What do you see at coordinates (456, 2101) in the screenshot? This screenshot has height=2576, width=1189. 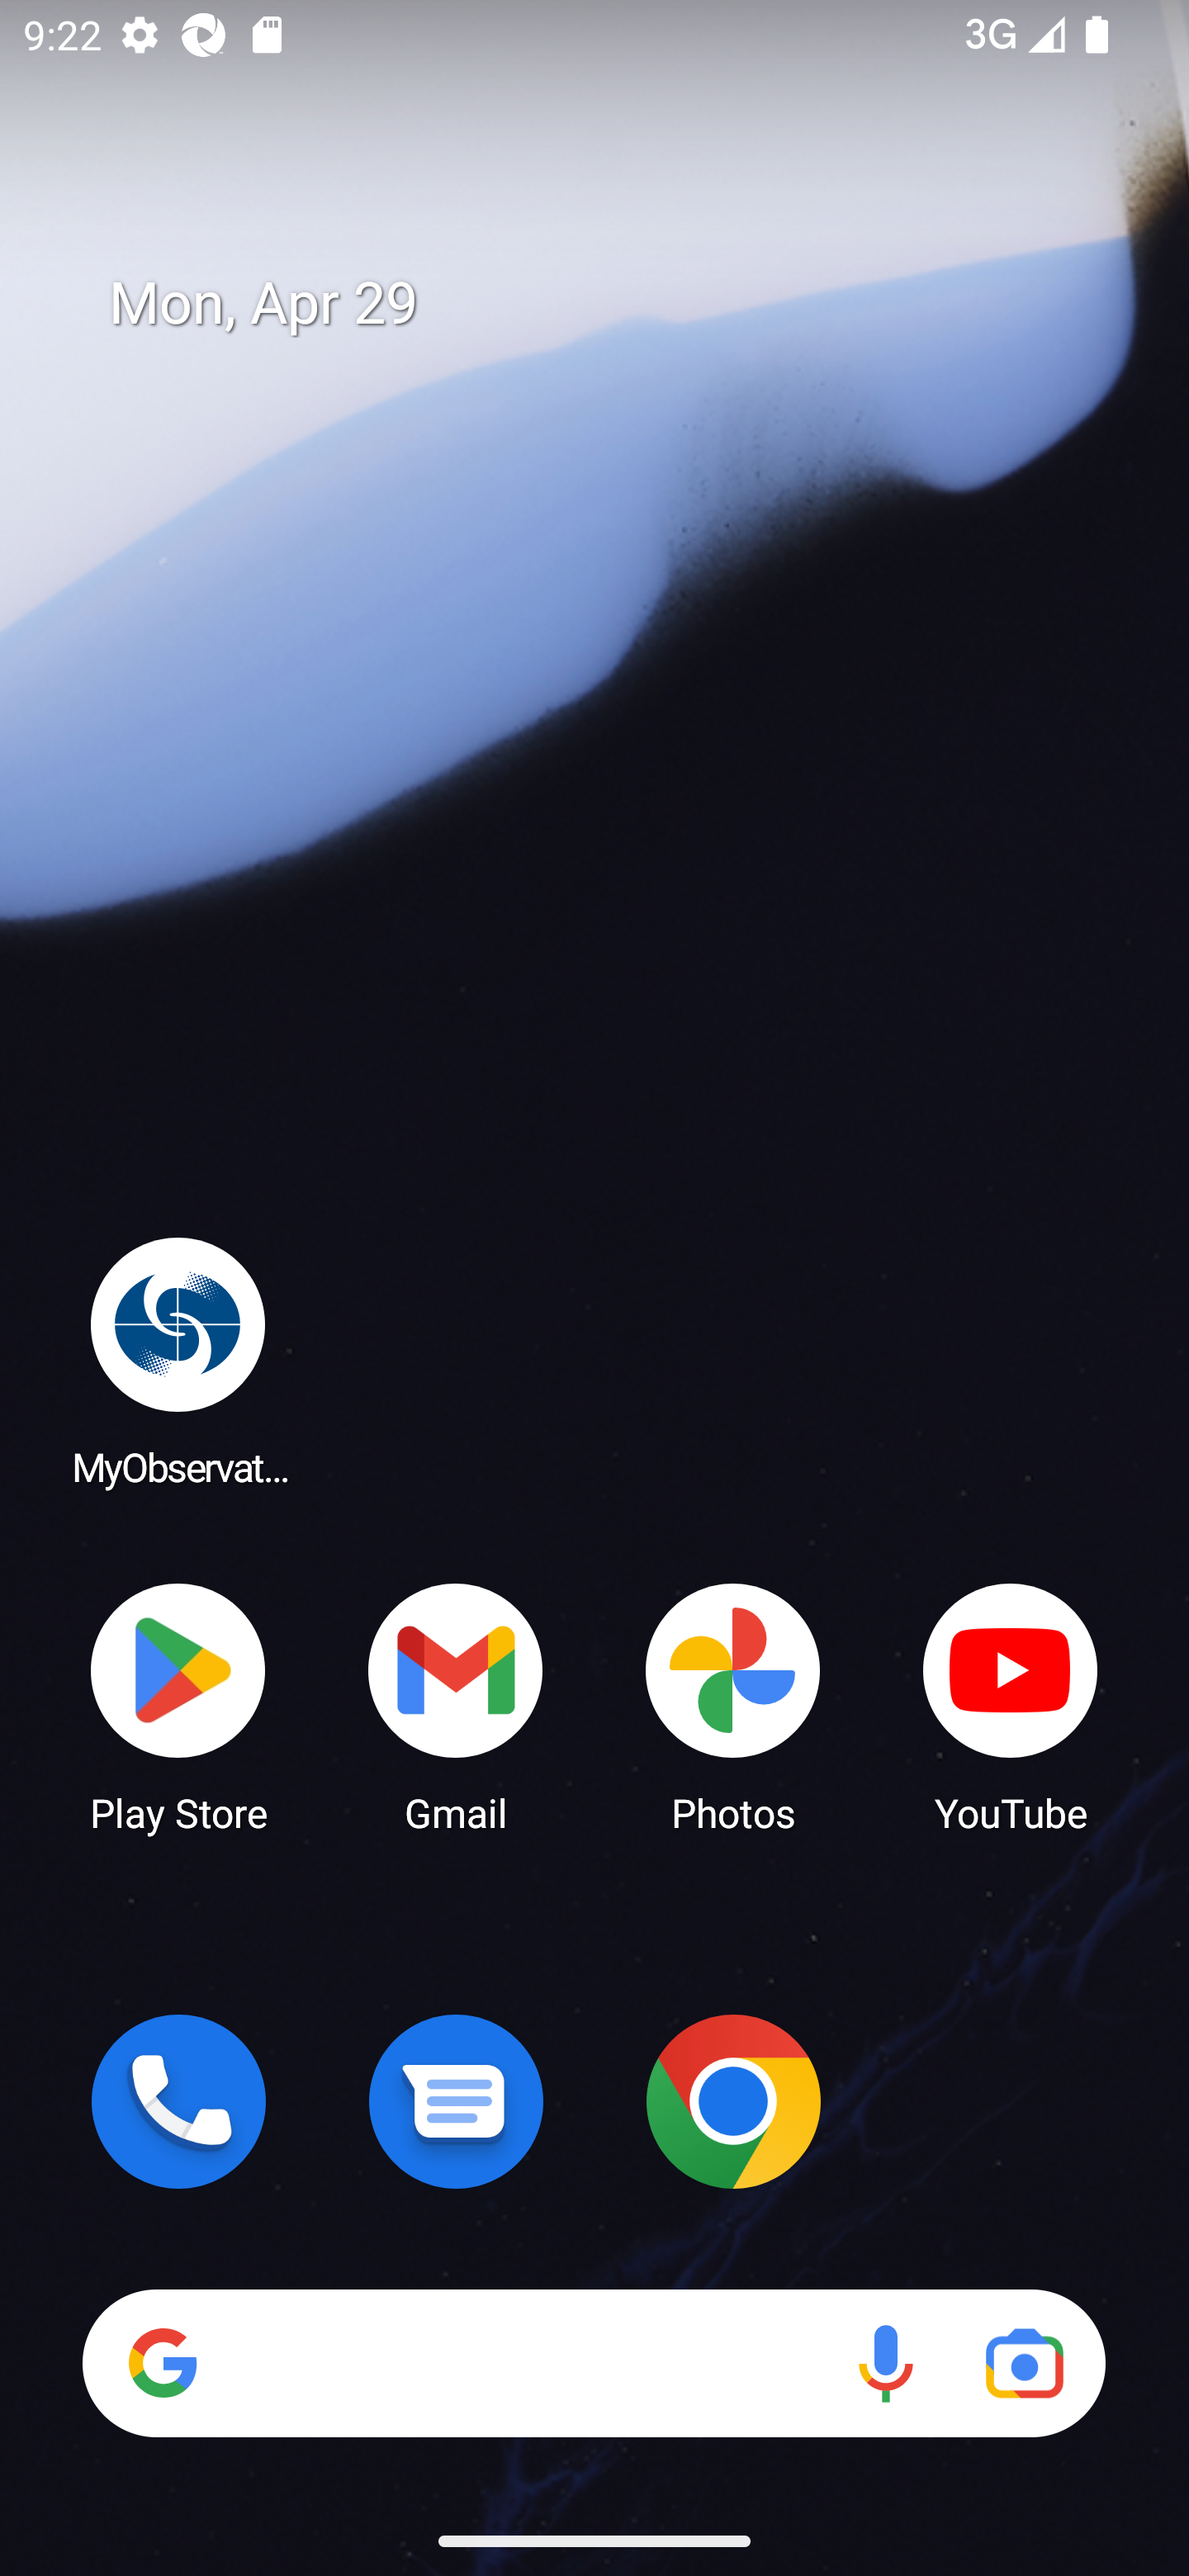 I see `Messages` at bounding box center [456, 2101].